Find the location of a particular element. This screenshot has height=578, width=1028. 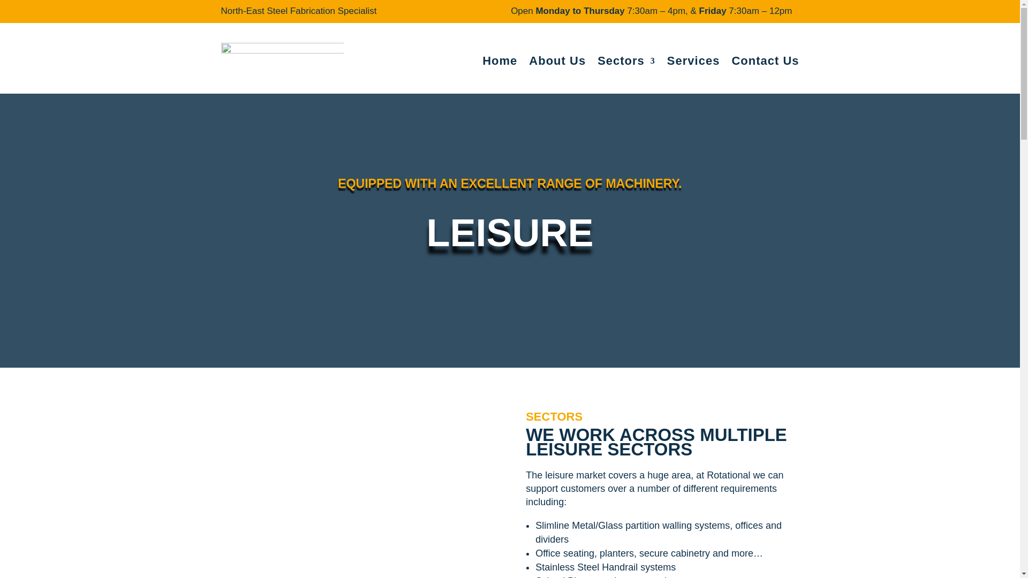

About Us is located at coordinates (557, 61).